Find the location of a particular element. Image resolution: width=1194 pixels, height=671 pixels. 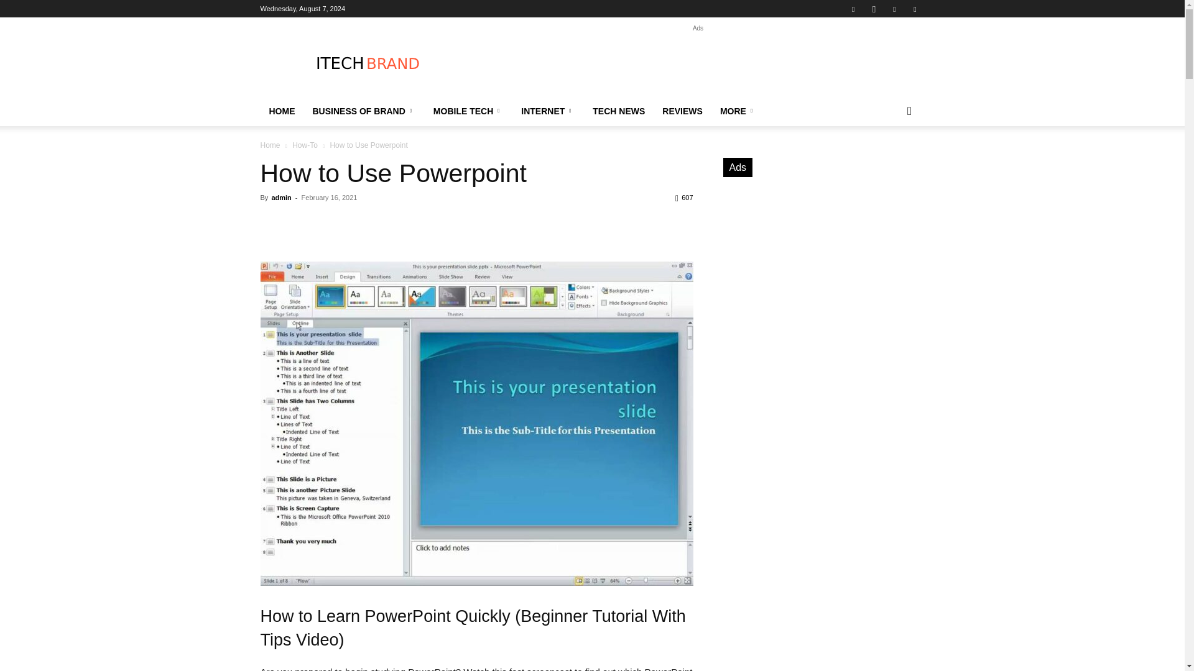

Instagram is located at coordinates (874, 9).